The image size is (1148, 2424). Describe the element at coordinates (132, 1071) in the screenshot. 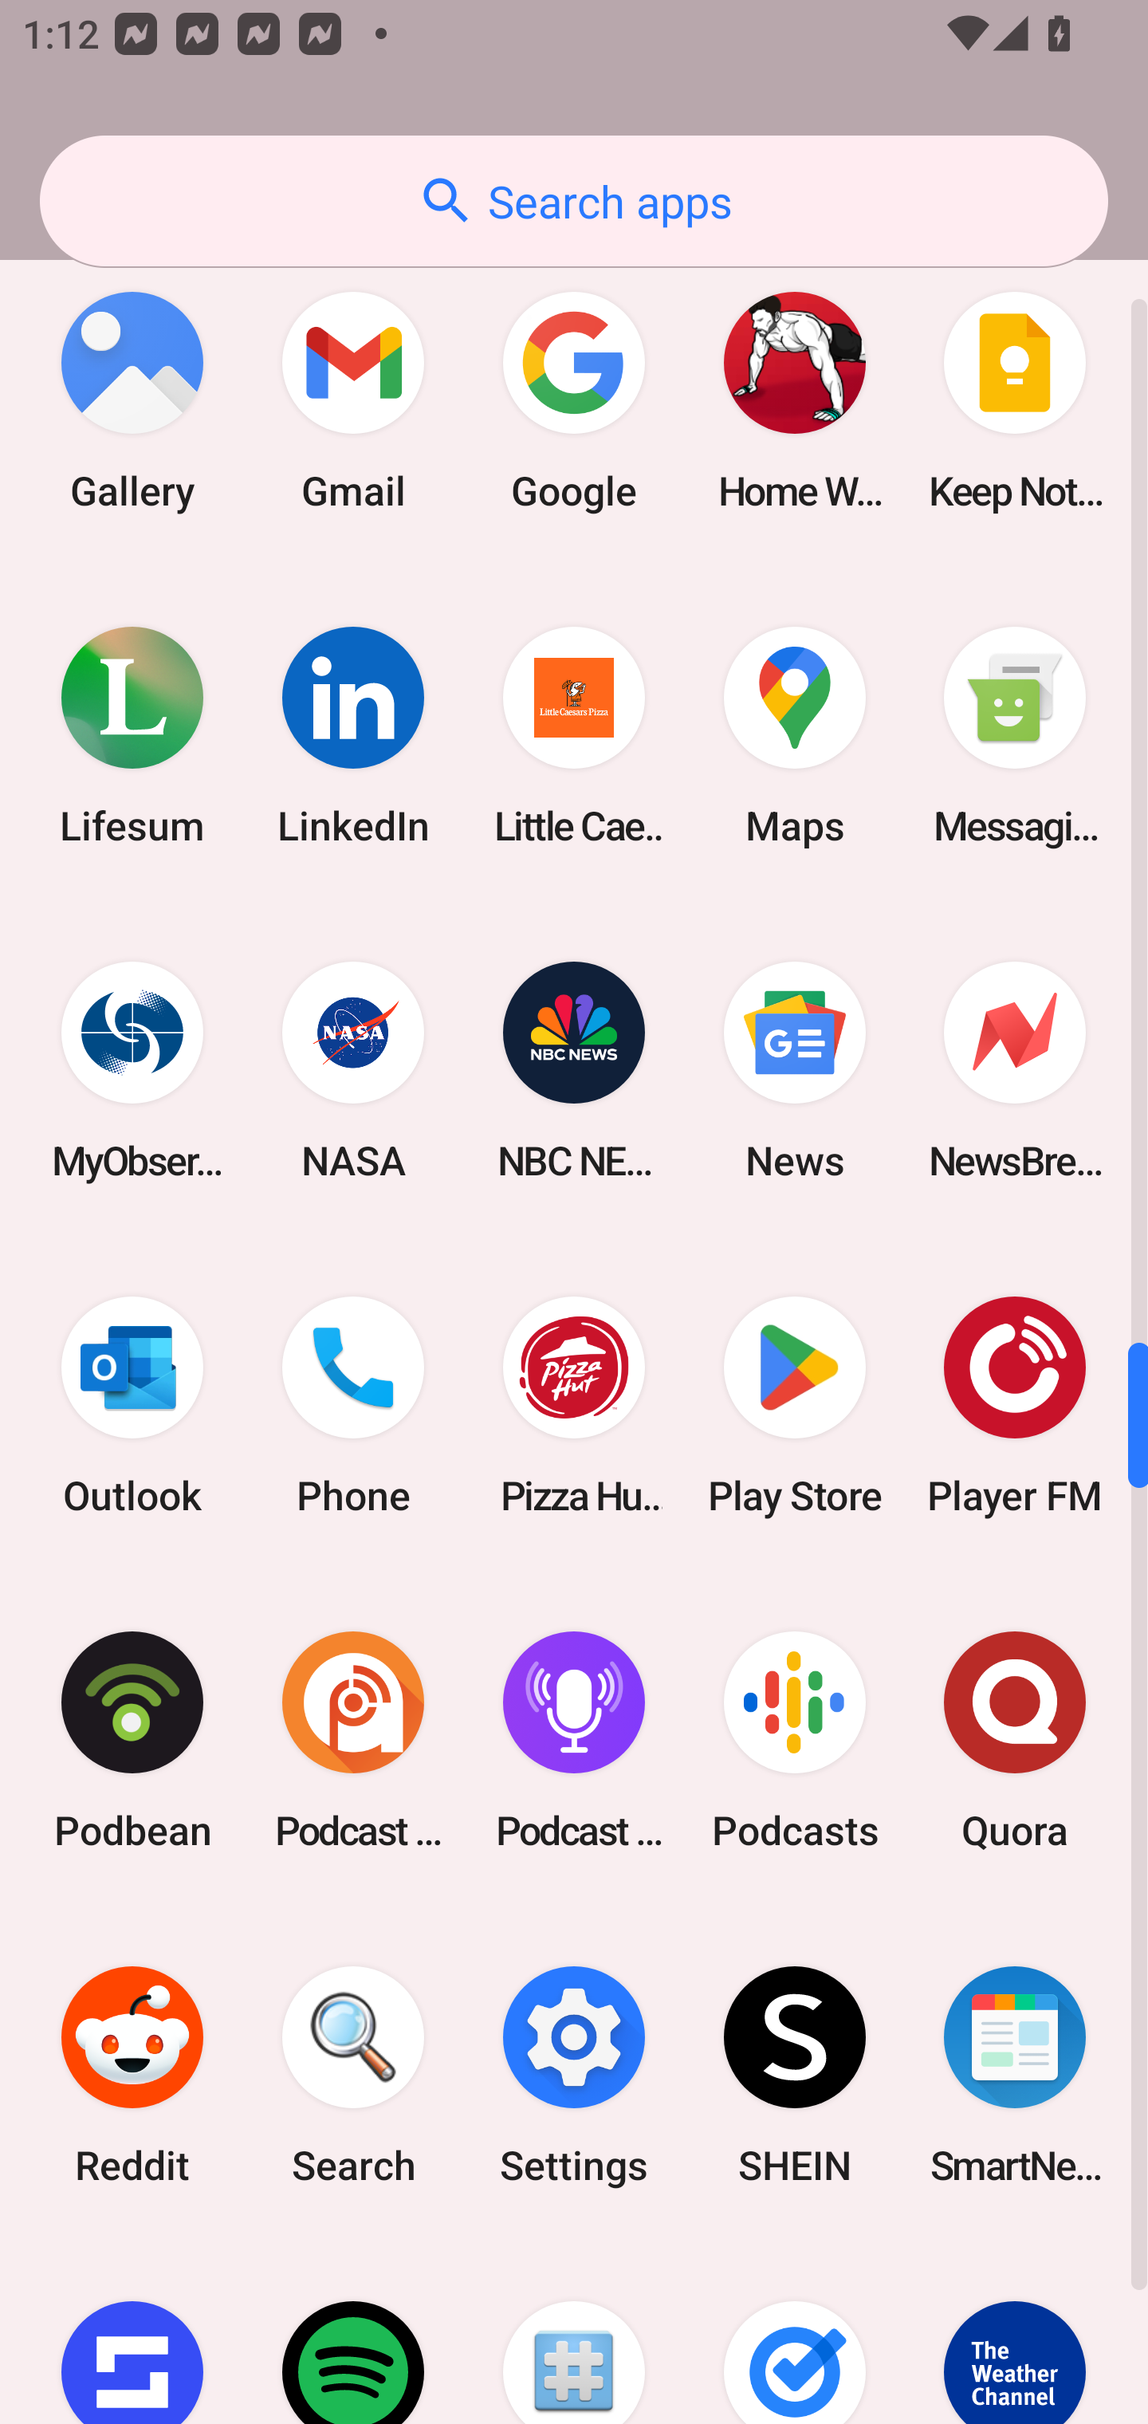

I see `MyObservatory` at that location.